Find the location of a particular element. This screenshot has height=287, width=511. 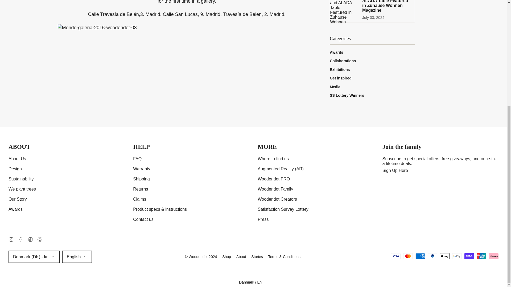

Landing Subscription is located at coordinates (395, 171).